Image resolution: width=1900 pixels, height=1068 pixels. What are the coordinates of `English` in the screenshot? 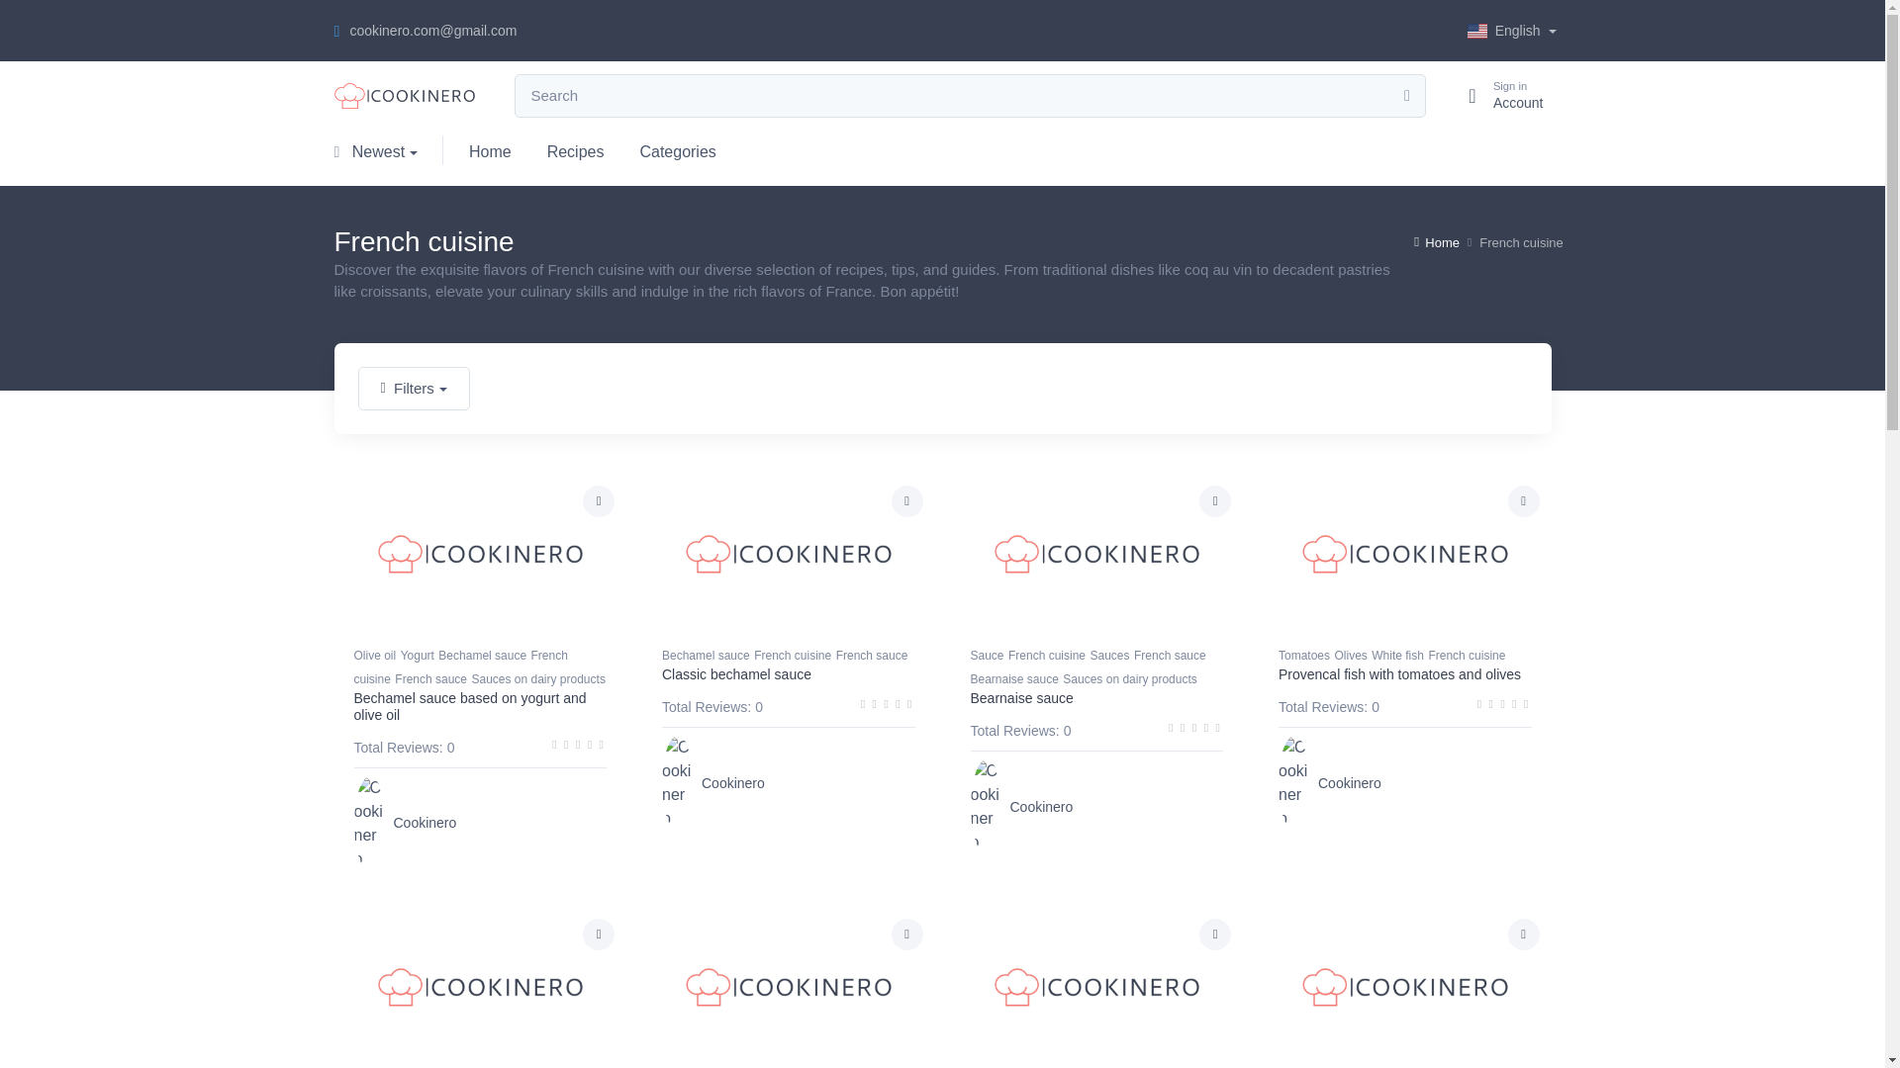 It's located at (906, 500).